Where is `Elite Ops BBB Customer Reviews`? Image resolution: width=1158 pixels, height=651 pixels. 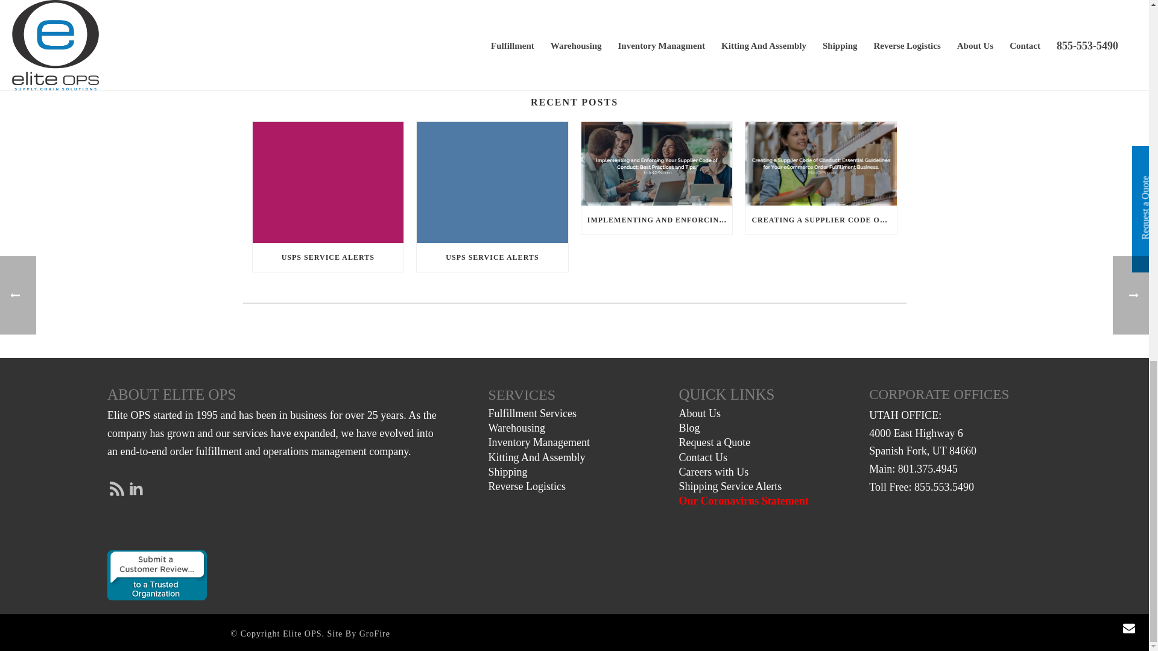 Elite Ops BBB Customer Reviews is located at coordinates (157, 575).